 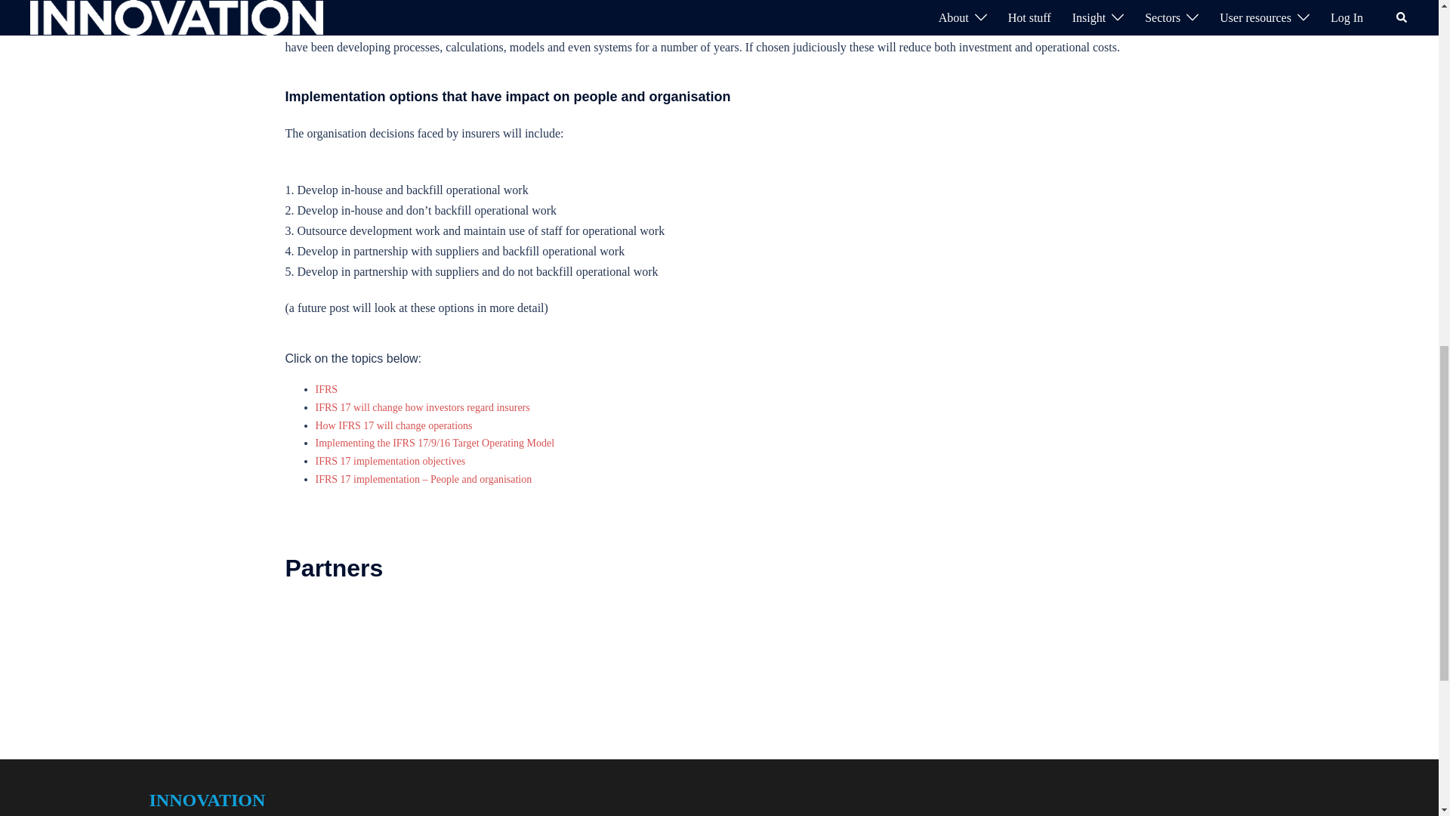 What do you see at coordinates (394, 426) in the screenshot?
I see `How IFRS 17 will change operations` at bounding box center [394, 426].